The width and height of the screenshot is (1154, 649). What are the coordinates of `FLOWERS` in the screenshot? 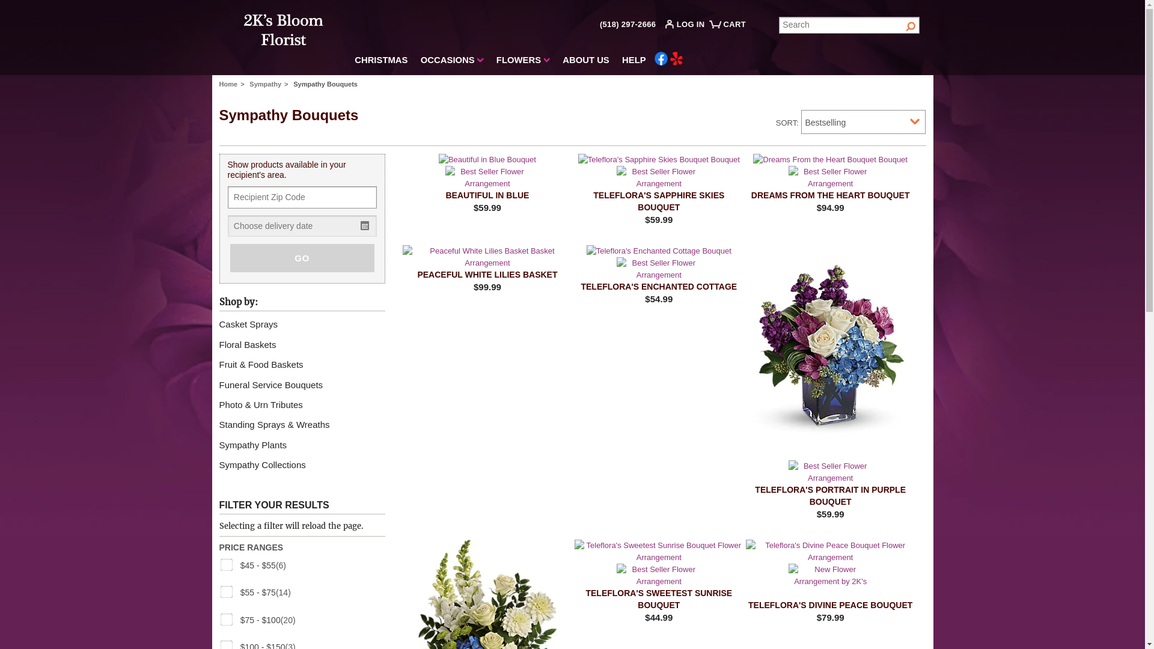 It's located at (523, 62).